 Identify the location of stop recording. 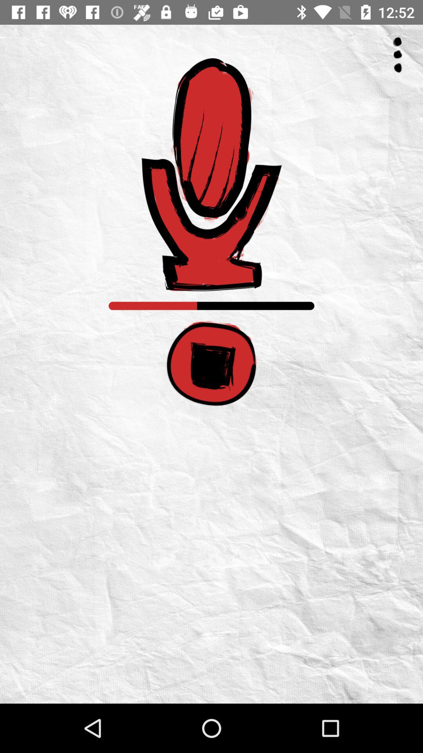
(211, 363).